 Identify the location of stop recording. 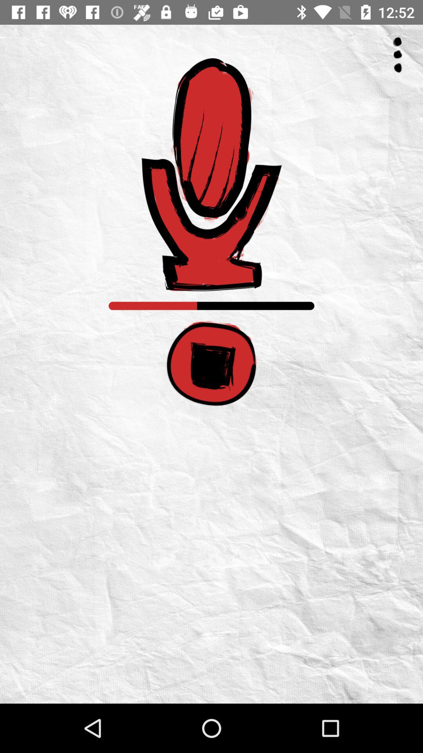
(211, 363).